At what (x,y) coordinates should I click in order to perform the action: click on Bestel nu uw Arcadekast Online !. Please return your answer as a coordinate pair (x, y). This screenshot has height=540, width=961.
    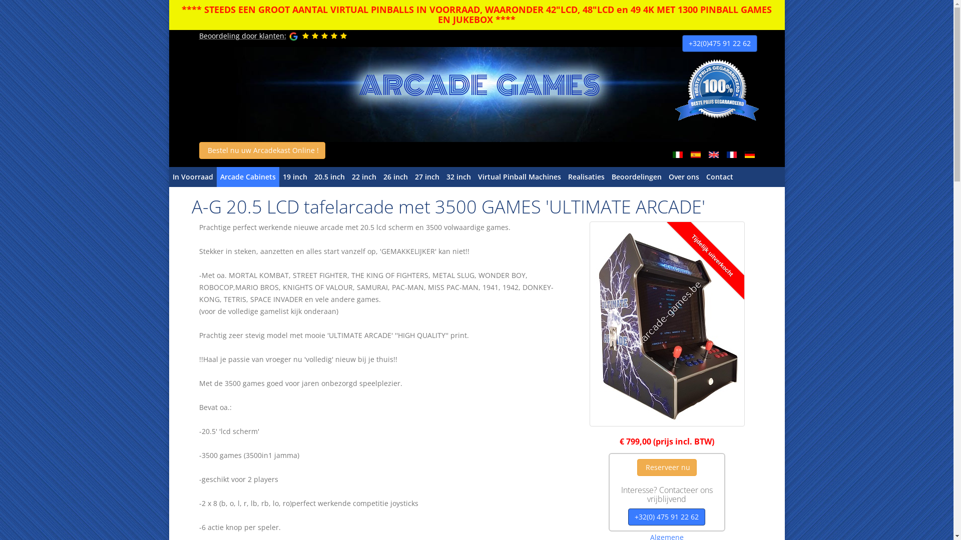
    Looking at the image, I should click on (262, 150).